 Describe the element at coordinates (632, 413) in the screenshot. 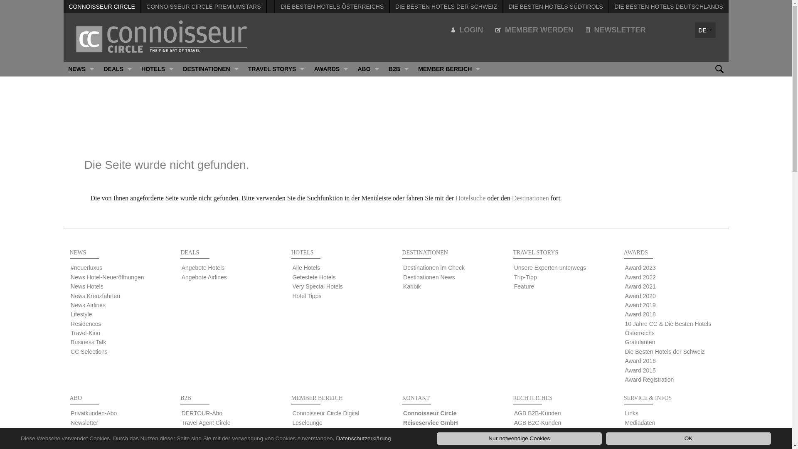

I see `Links` at that location.